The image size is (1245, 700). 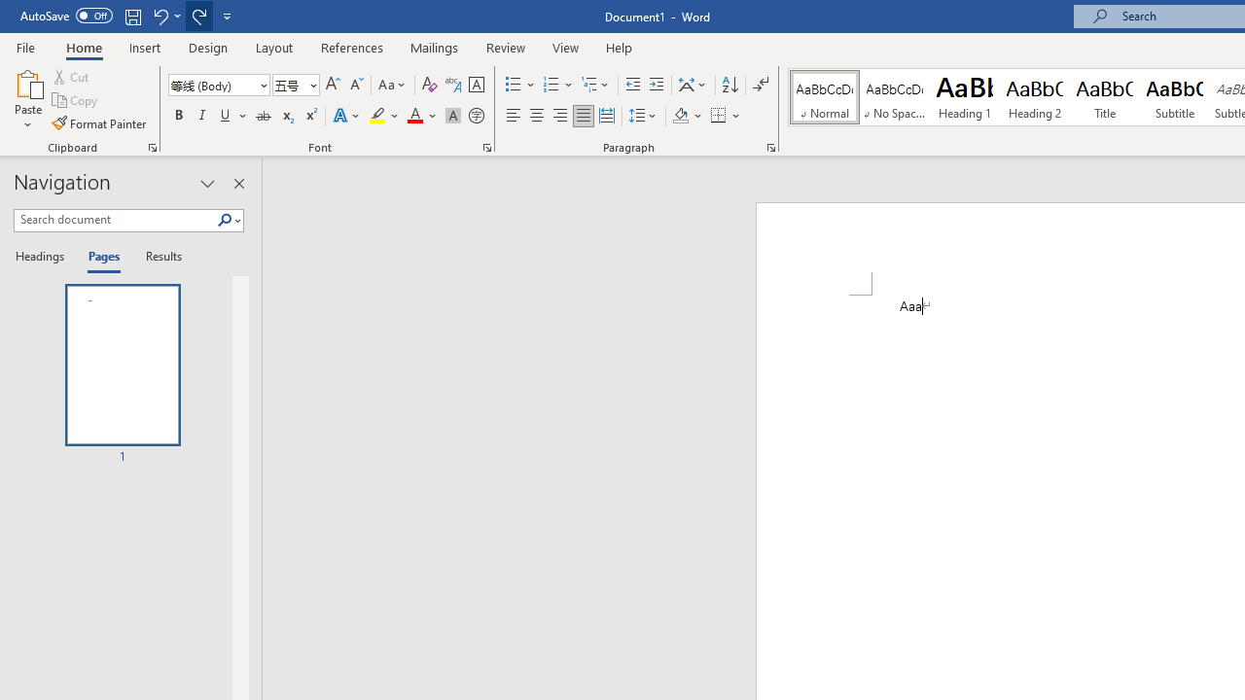 I want to click on Copy, so click(x=76, y=101).